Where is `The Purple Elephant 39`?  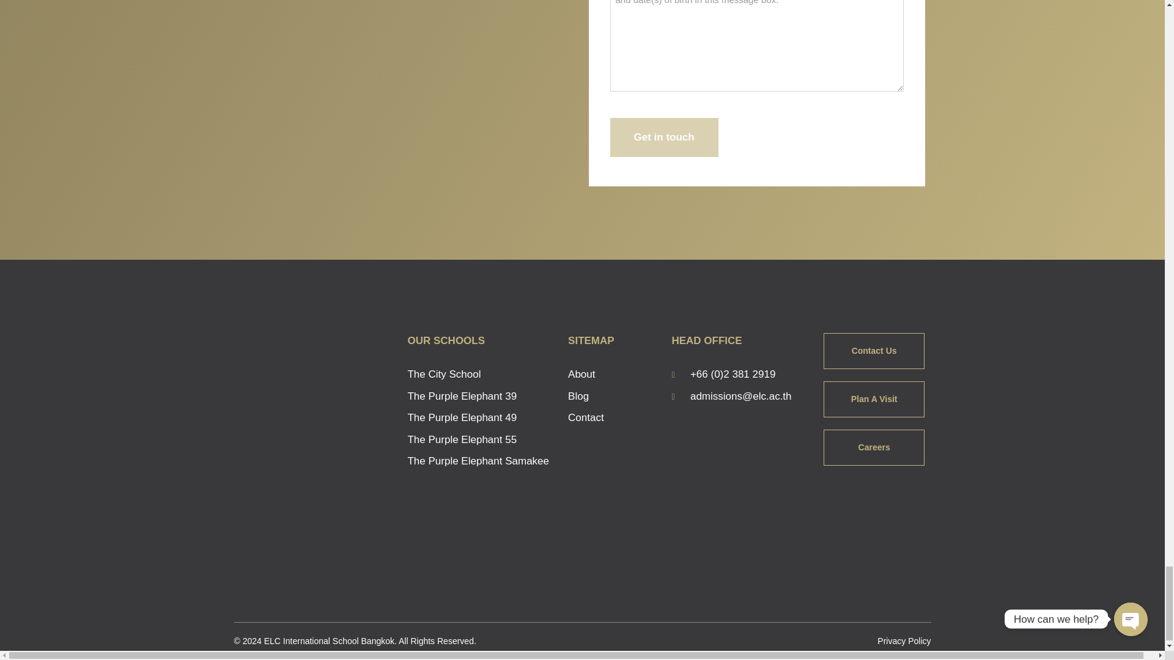
The Purple Elephant 39 is located at coordinates (481, 397).